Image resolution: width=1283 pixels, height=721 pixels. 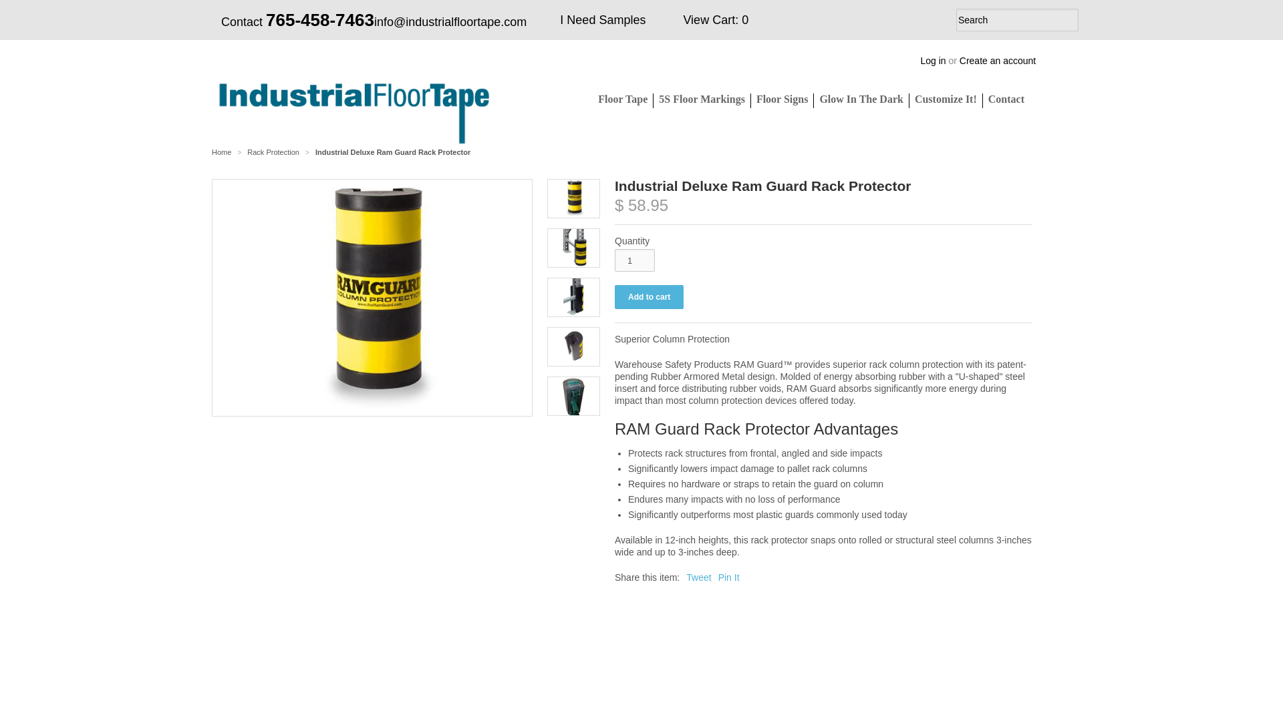 I want to click on Rack Protection, so click(x=274, y=152).